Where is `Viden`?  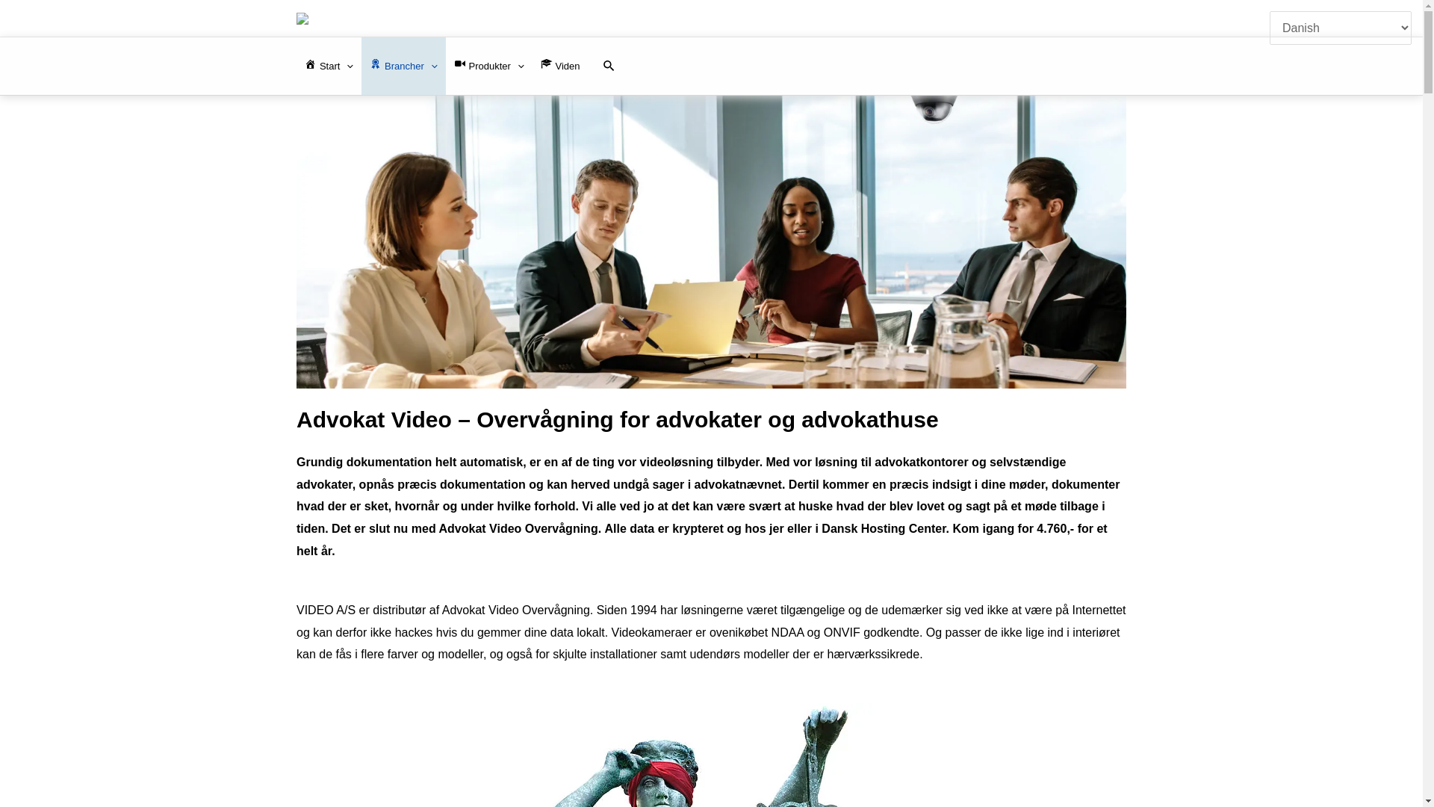
Viden is located at coordinates (560, 66).